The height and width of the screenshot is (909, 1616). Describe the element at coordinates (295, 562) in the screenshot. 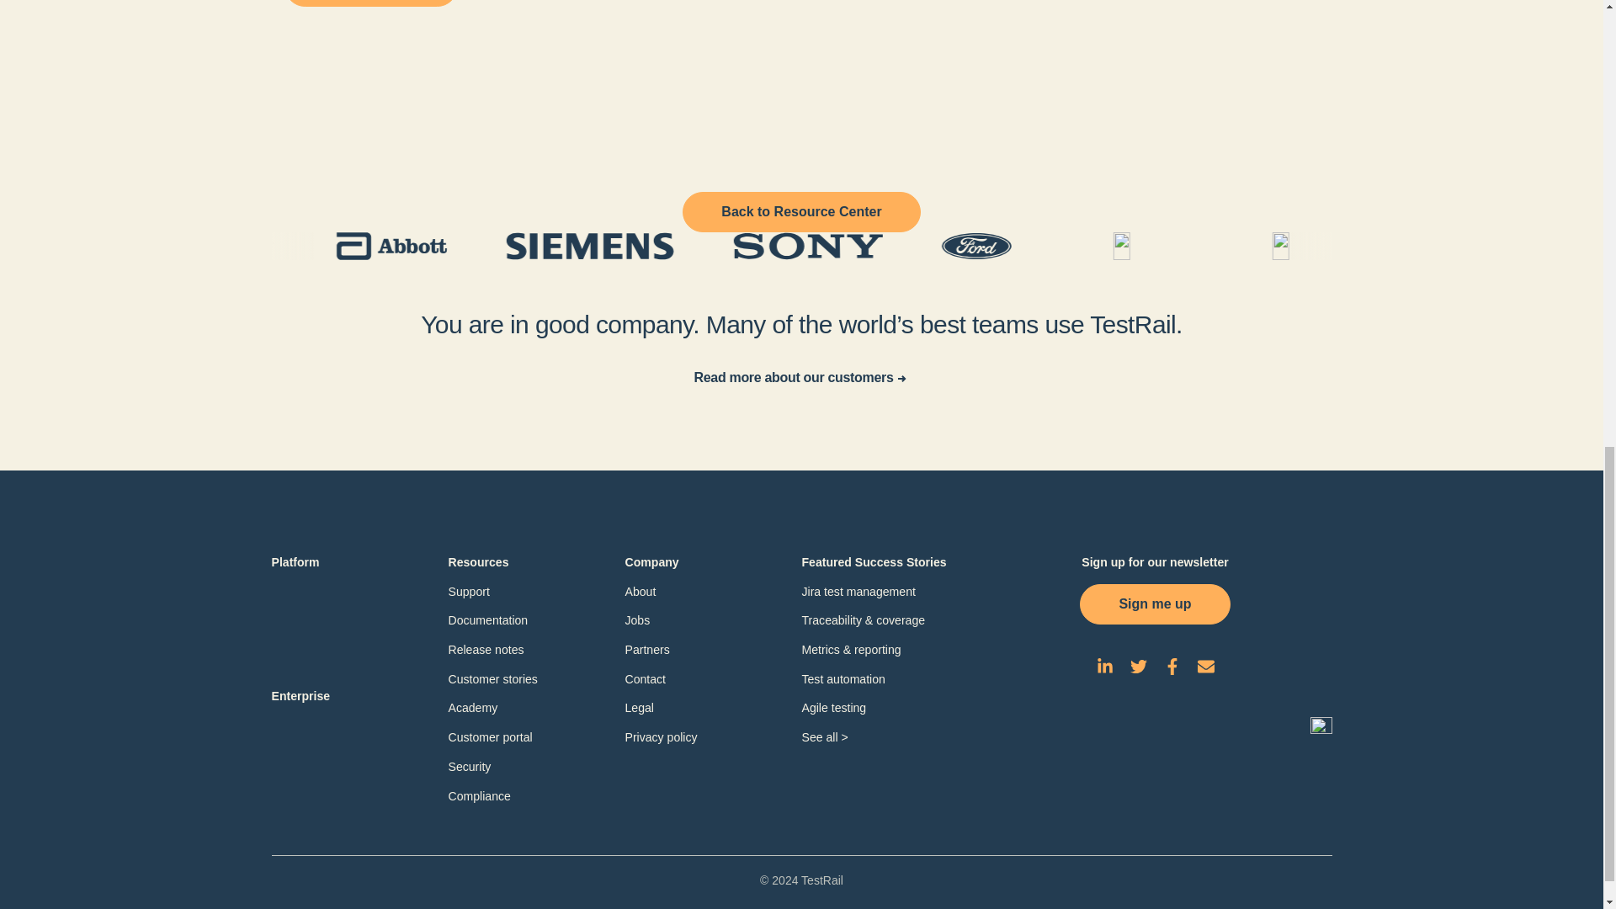

I see `Platform` at that location.